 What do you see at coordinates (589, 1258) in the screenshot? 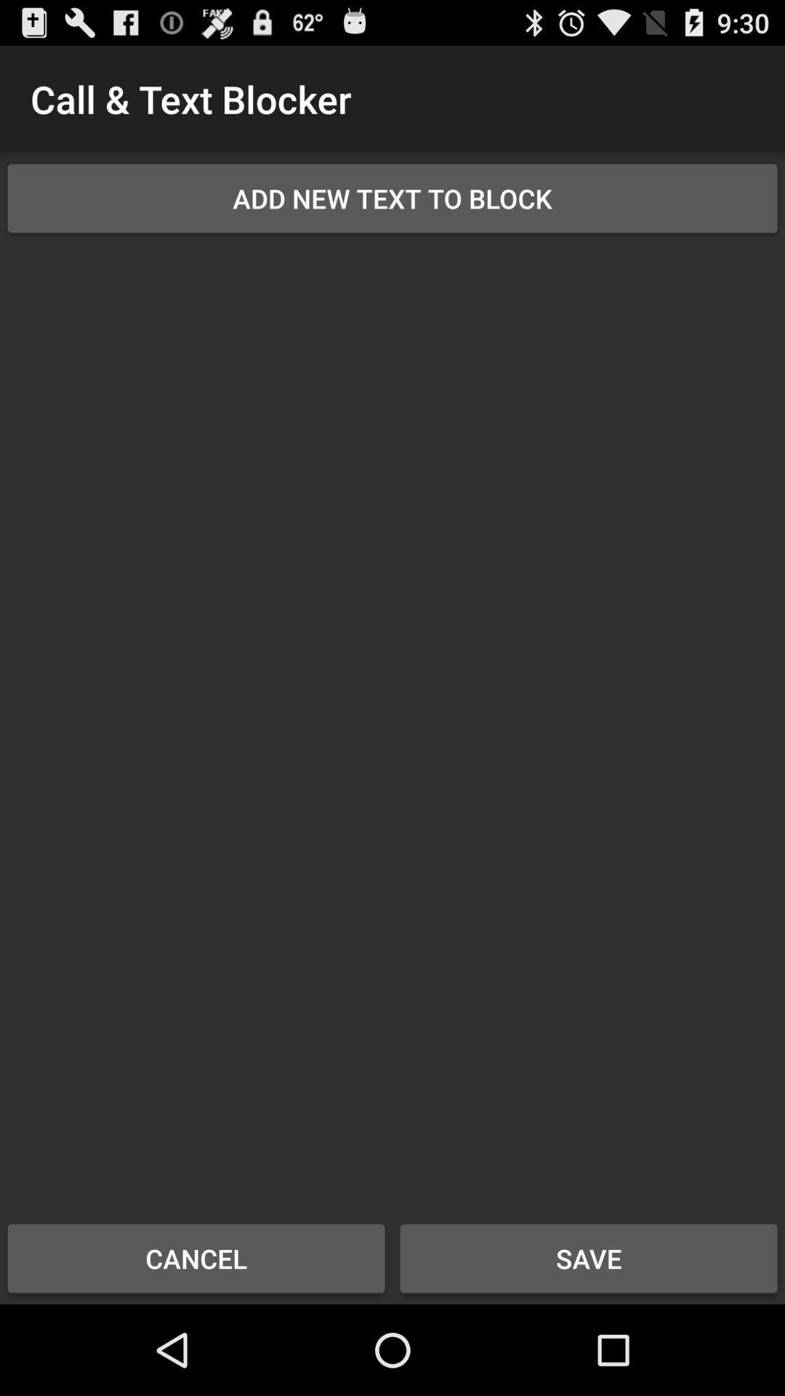
I see `open button next to cancel button` at bounding box center [589, 1258].